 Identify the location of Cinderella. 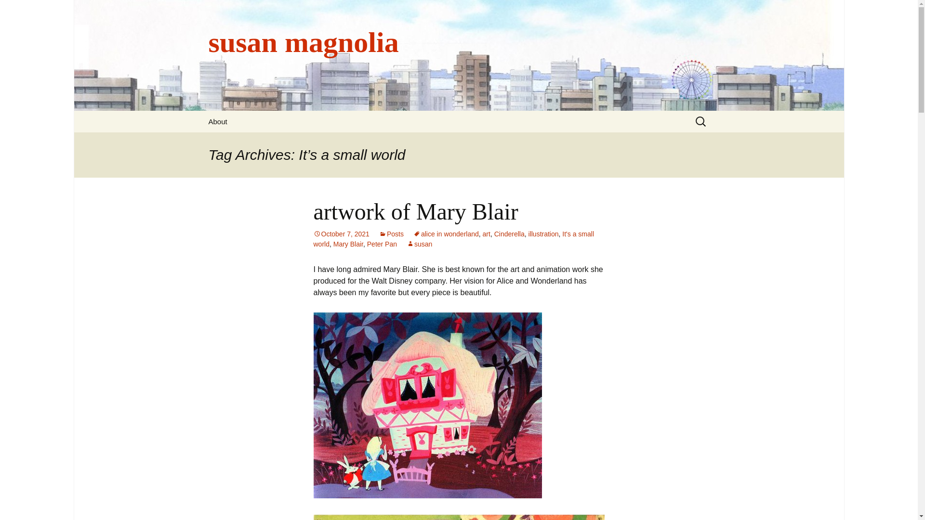
(509, 234).